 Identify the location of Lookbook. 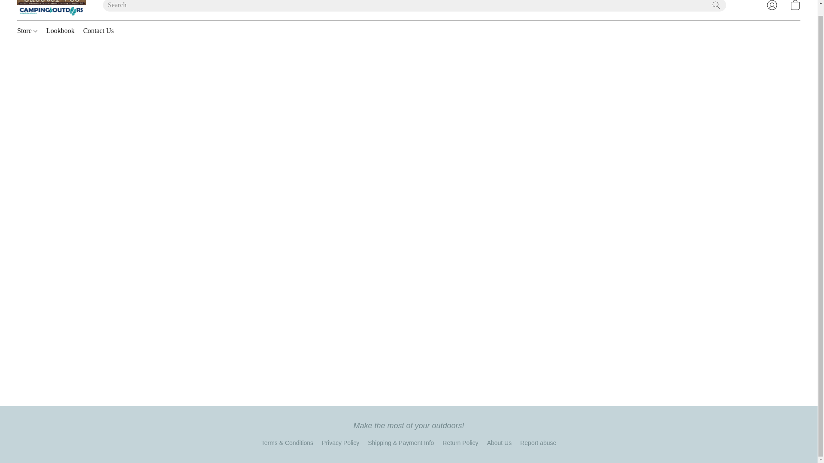
(60, 30).